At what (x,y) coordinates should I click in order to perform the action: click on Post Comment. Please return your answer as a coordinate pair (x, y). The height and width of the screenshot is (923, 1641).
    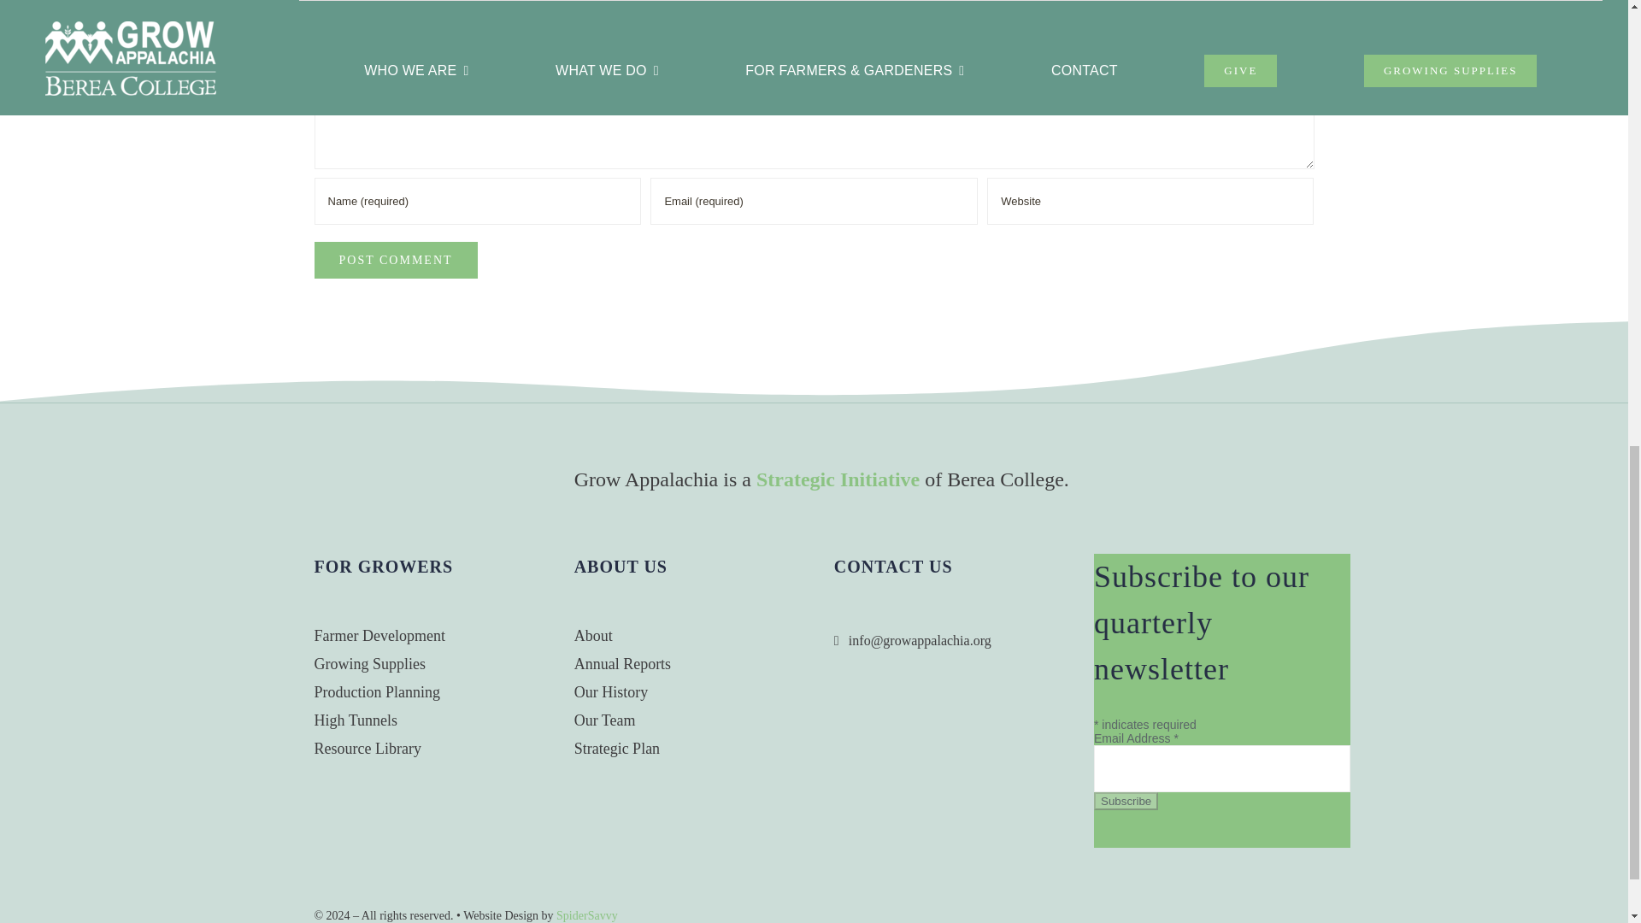
    Looking at the image, I should click on (396, 260).